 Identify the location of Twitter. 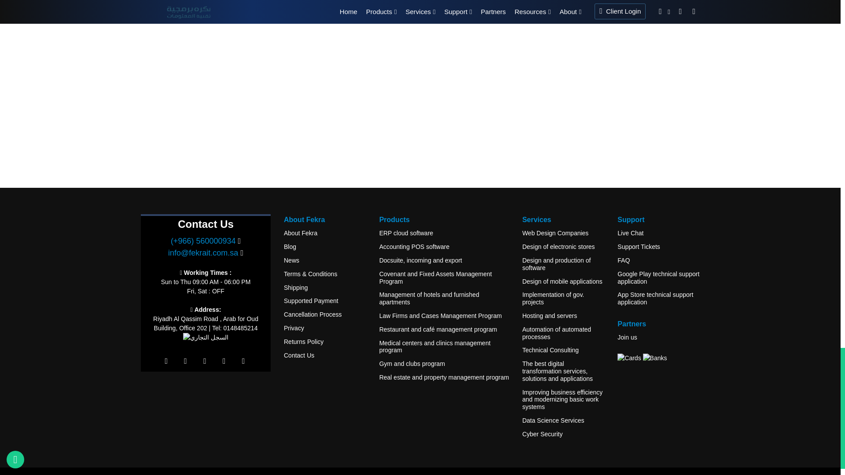
(185, 362).